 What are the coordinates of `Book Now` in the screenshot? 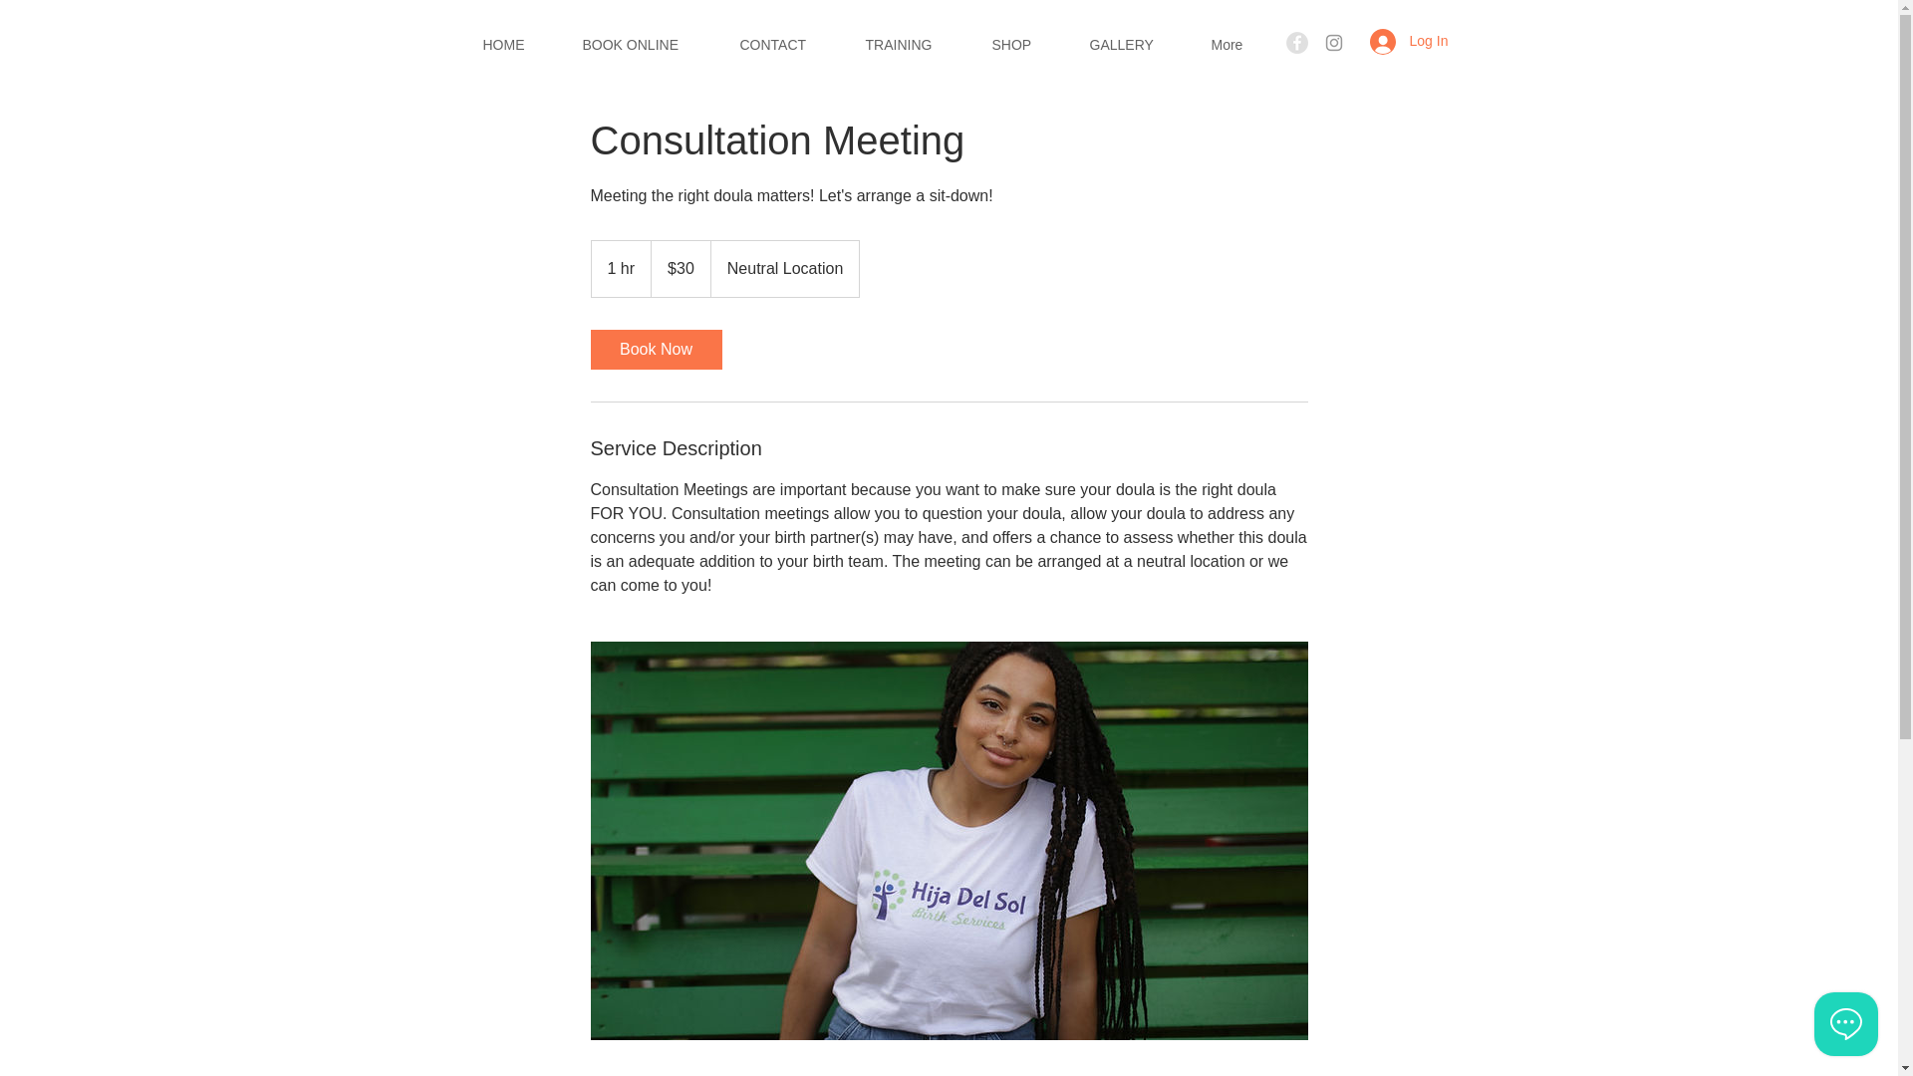 It's located at (655, 349).